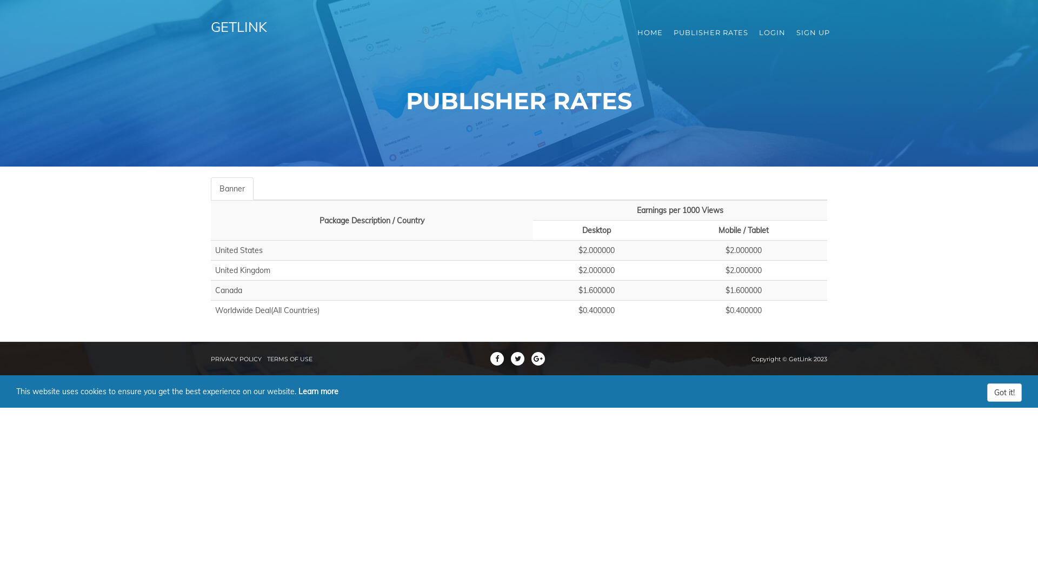  What do you see at coordinates (650, 32) in the screenshot?
I see `HOME` at bounding box center [650, 32].